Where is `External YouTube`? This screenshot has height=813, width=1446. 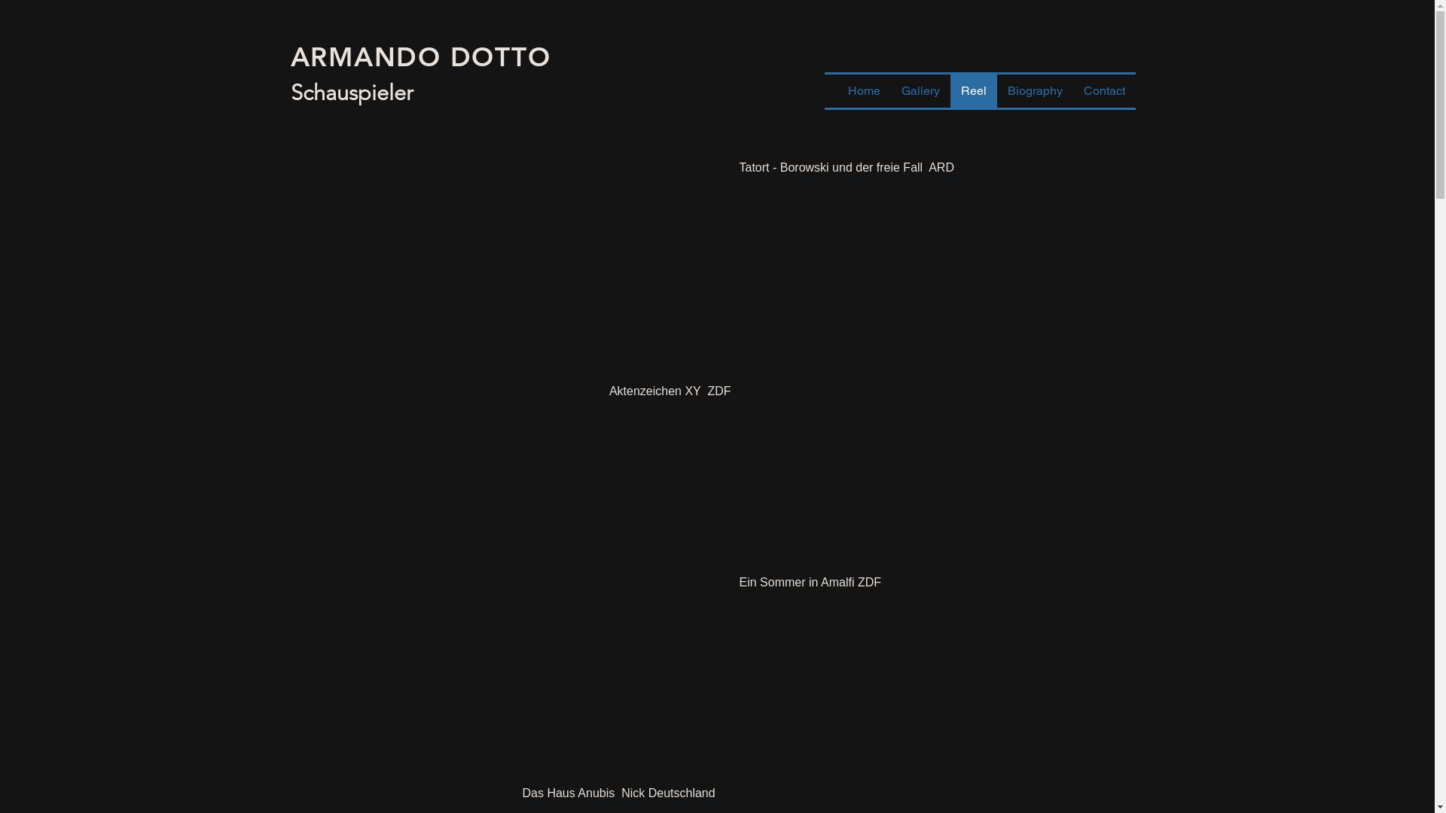 External YouTube is located at coordinates (553, 650).